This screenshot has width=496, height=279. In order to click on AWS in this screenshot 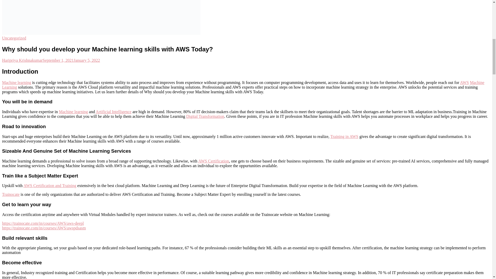, I will do `click(464, 83)`.